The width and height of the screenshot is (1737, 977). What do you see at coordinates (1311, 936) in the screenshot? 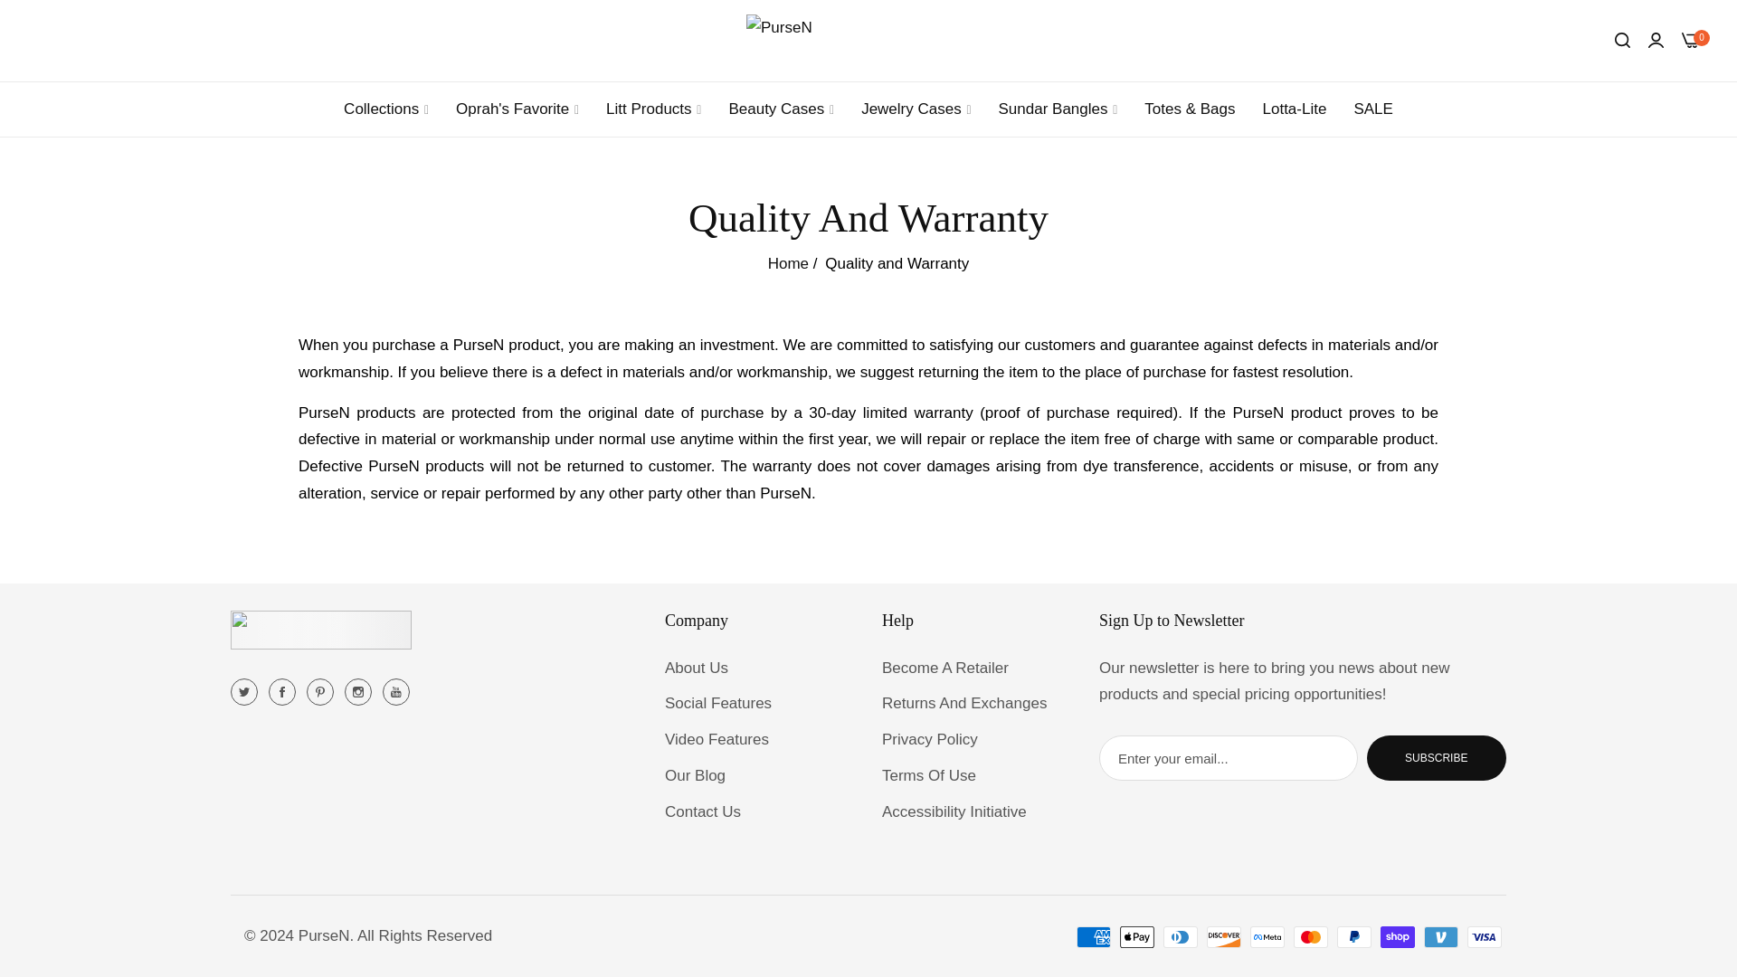
I see `Mastercard` at bounding box center [1311, 936].